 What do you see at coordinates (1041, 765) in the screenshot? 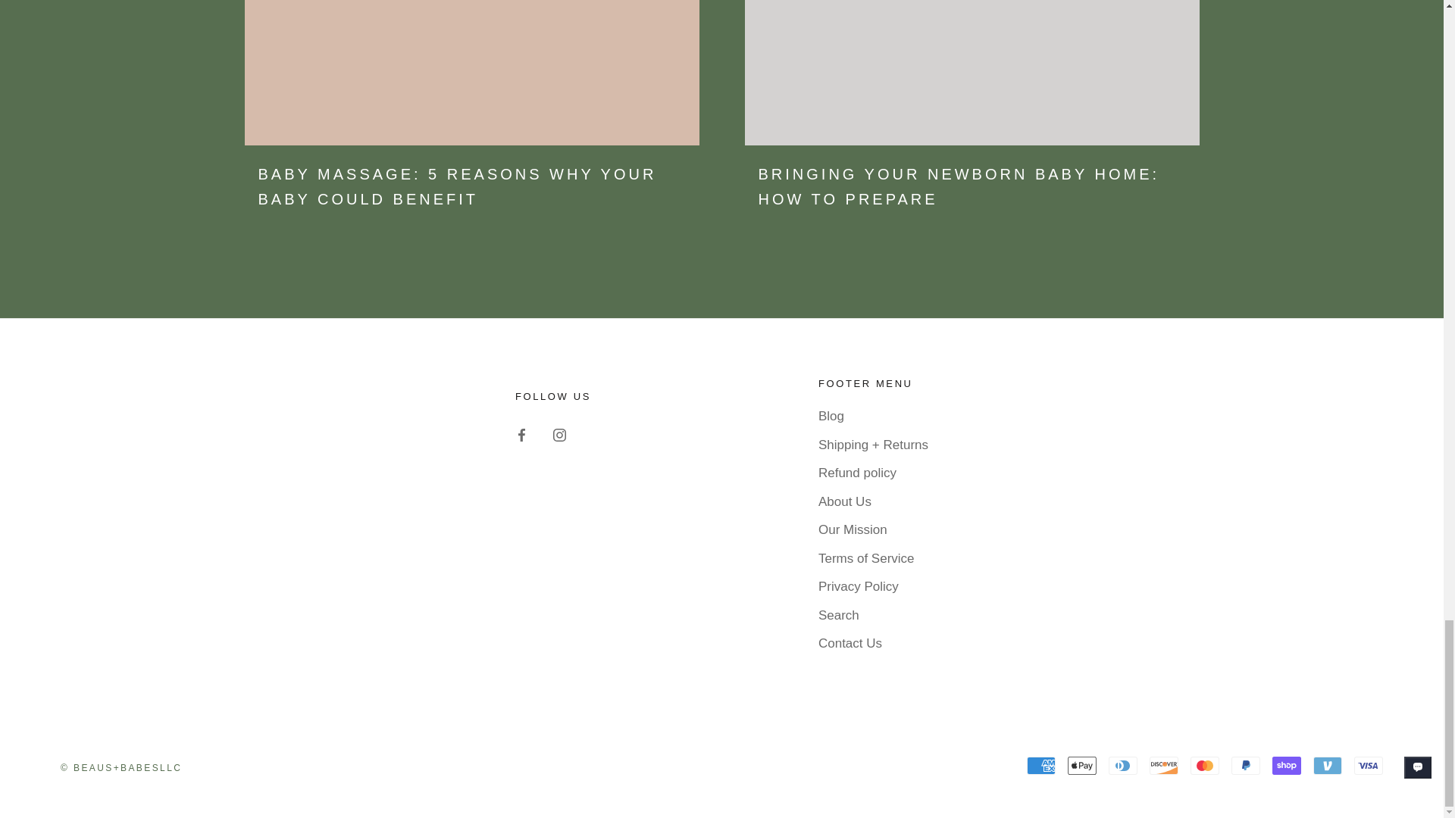
I see `American Express` at bounding box center [1041, 765].